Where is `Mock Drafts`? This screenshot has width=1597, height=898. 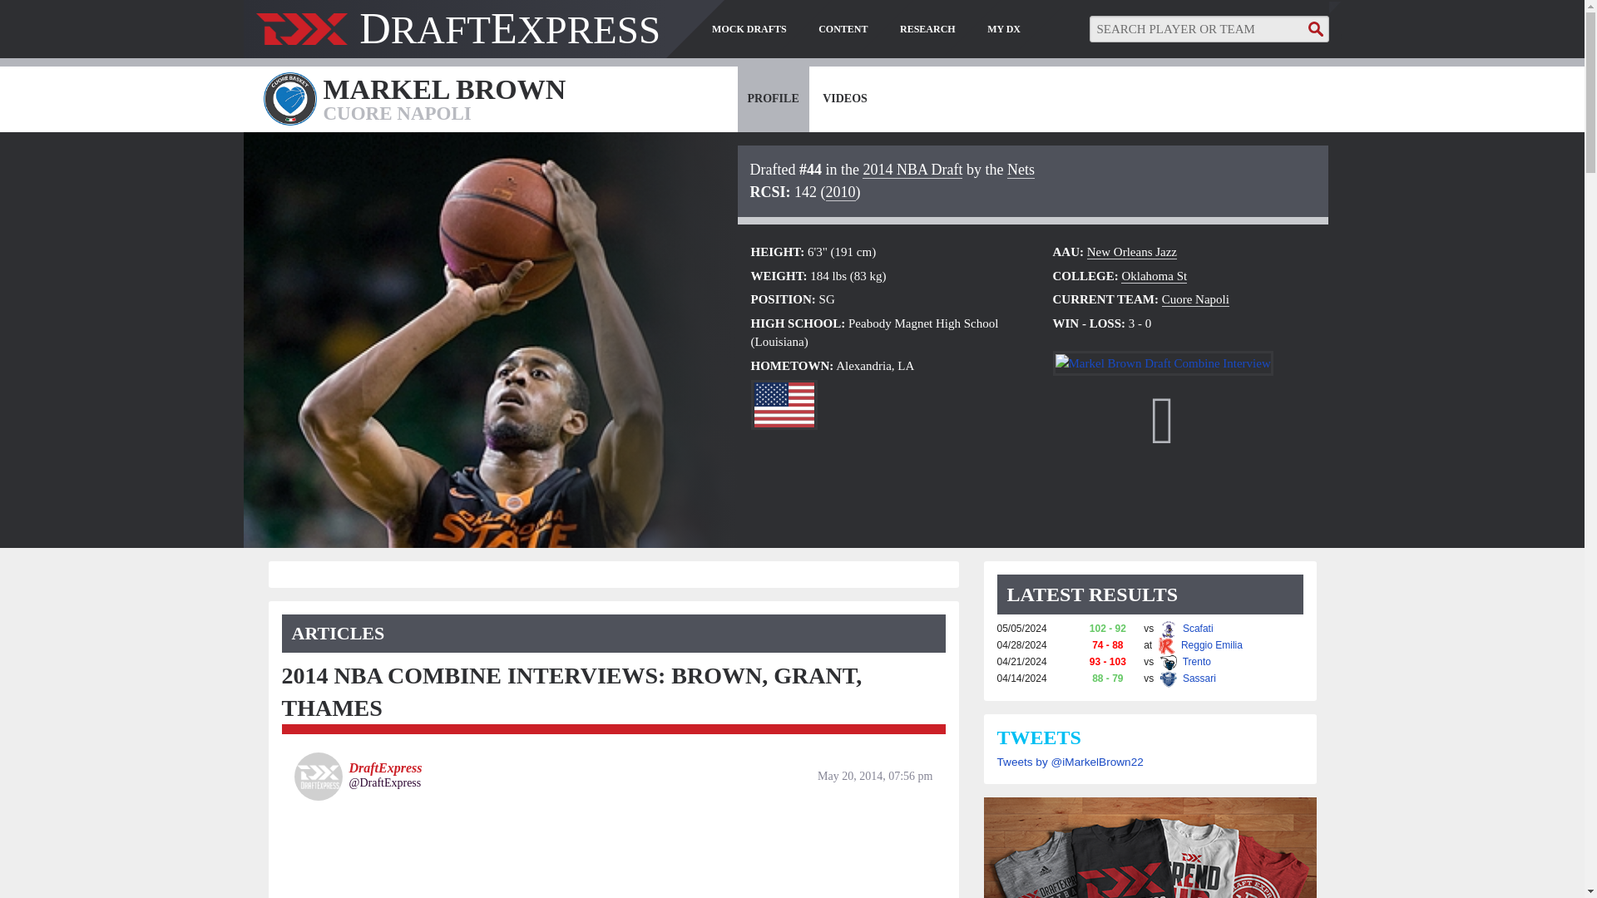 Mock Drafts is located at coordinates (749, 29).